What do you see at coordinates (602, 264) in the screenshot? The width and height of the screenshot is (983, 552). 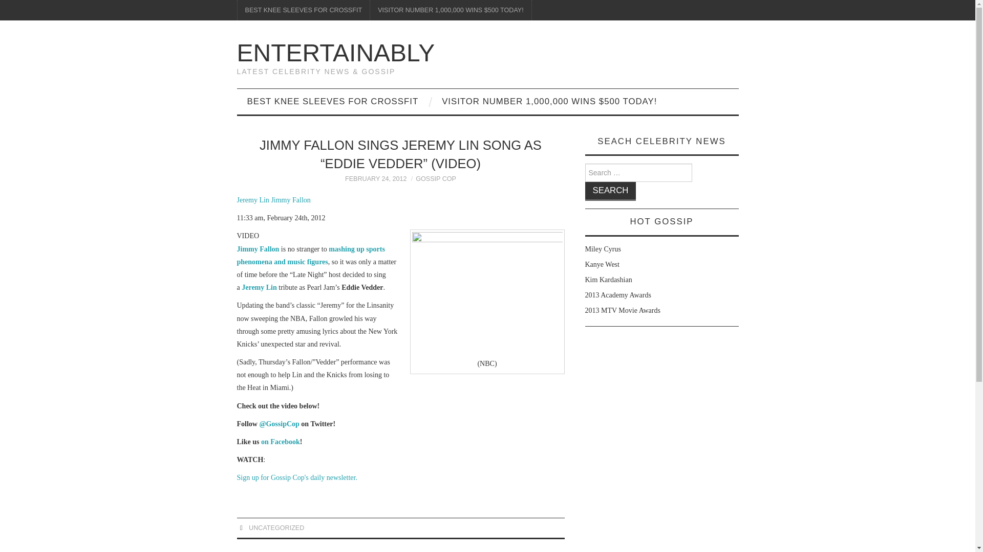 I see `Kanye West` at bounding box center [602, 264].